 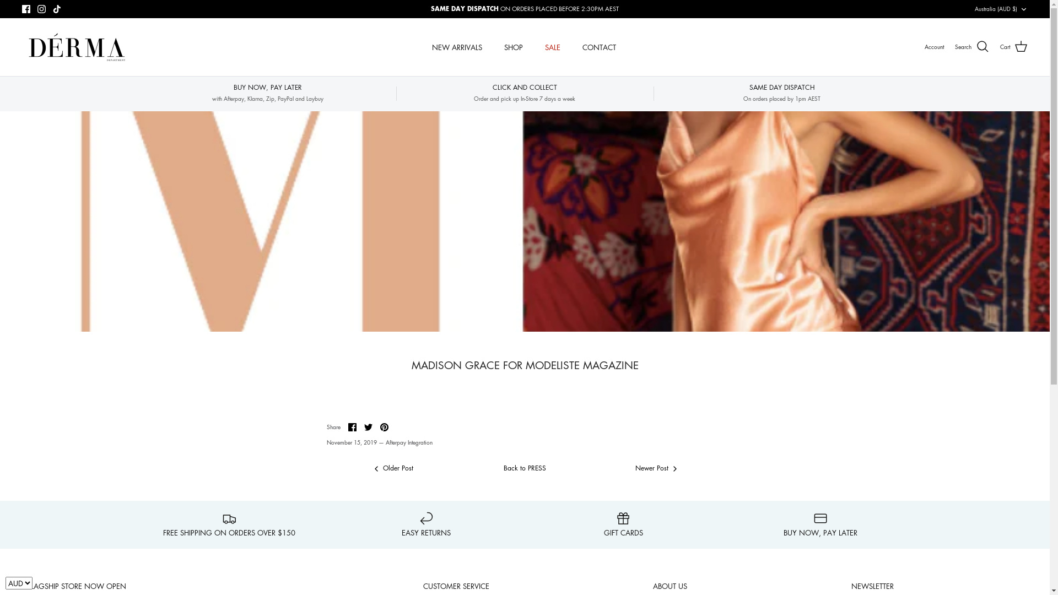 What do you see at coordinates (77, 47) in the screenshot?
I see `Derma Department Pty Ltd` at bounding box center [77, 47].